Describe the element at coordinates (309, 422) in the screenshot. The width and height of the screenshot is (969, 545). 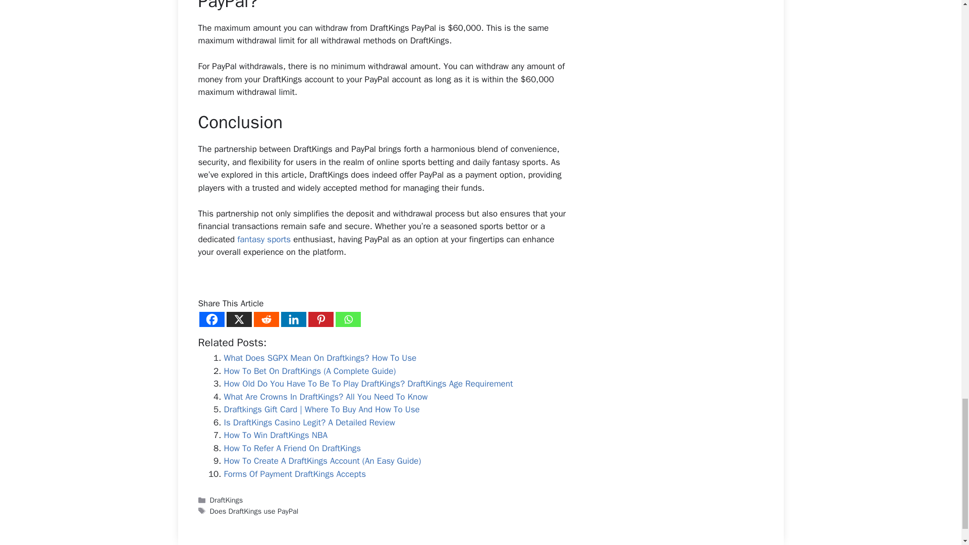
I see `Is DraftKings Casino Legit? A Detailed Review` at that location.